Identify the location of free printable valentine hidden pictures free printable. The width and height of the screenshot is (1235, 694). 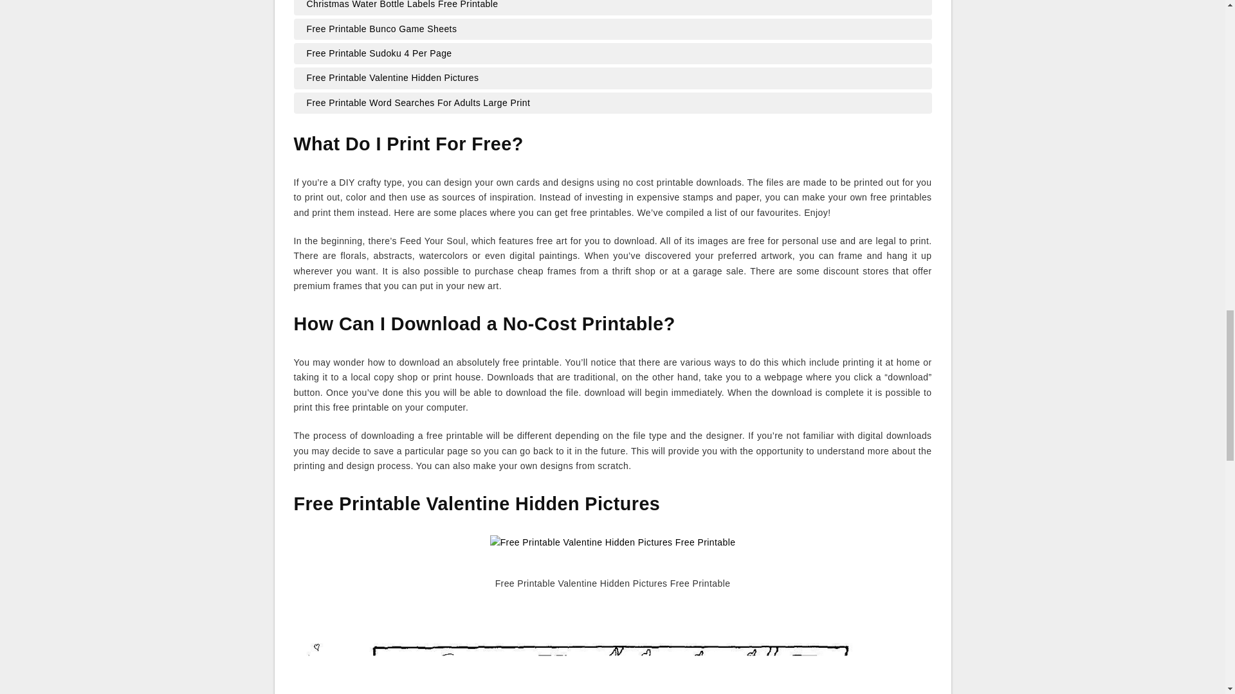
(613, 549).